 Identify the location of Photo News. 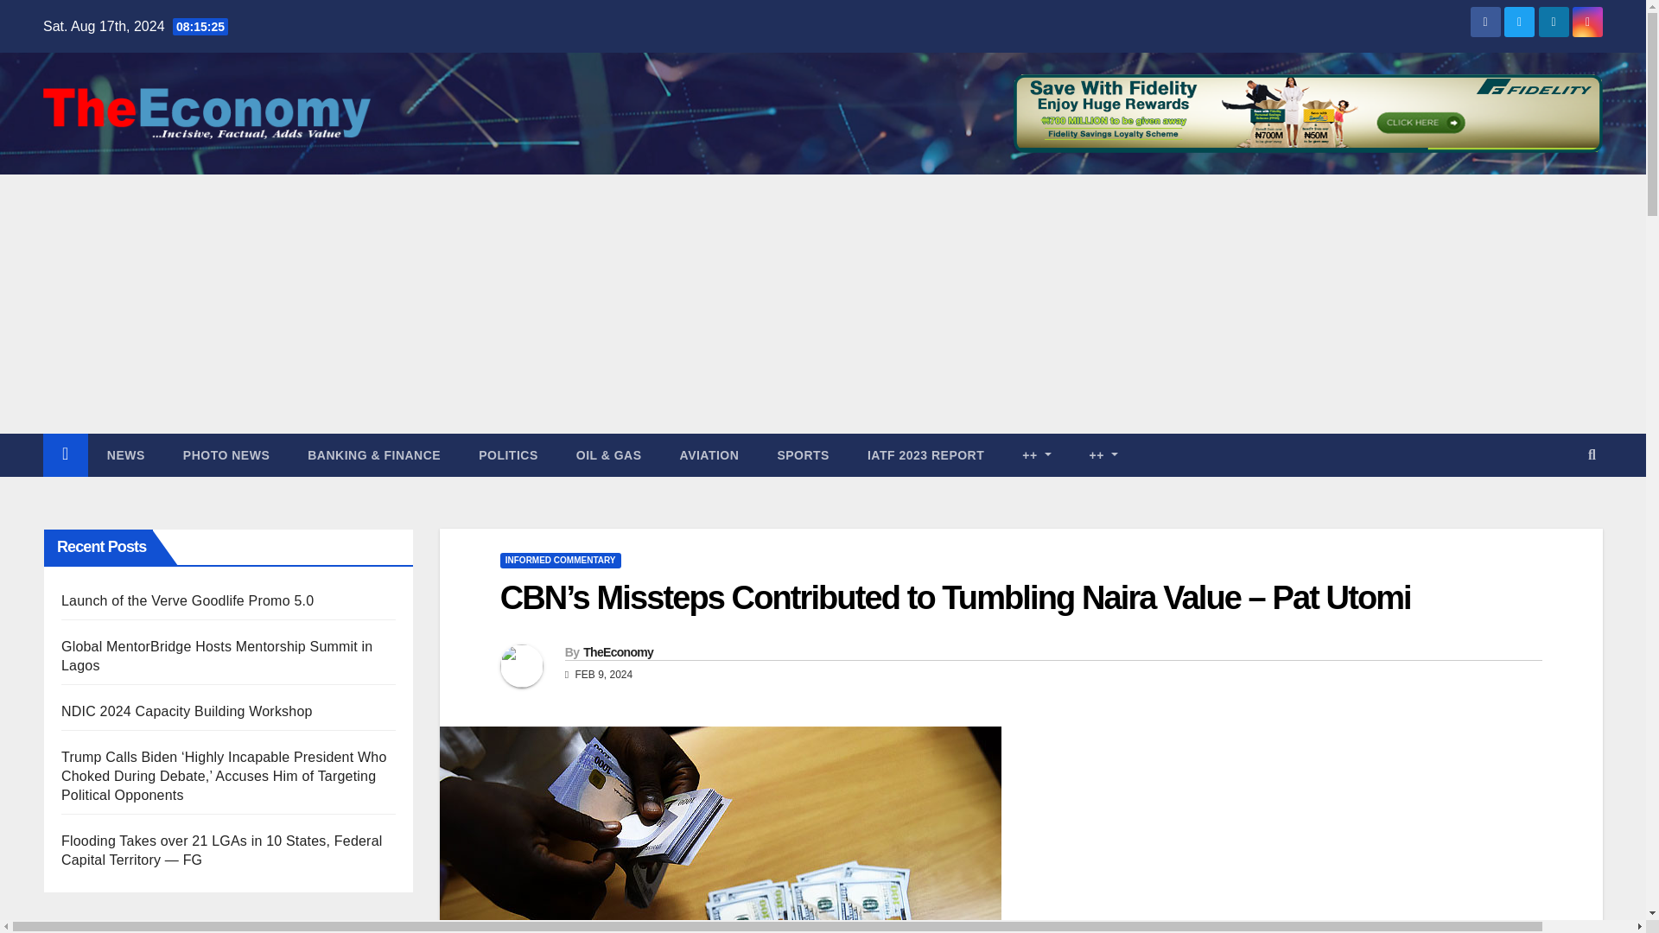
(226, 454).